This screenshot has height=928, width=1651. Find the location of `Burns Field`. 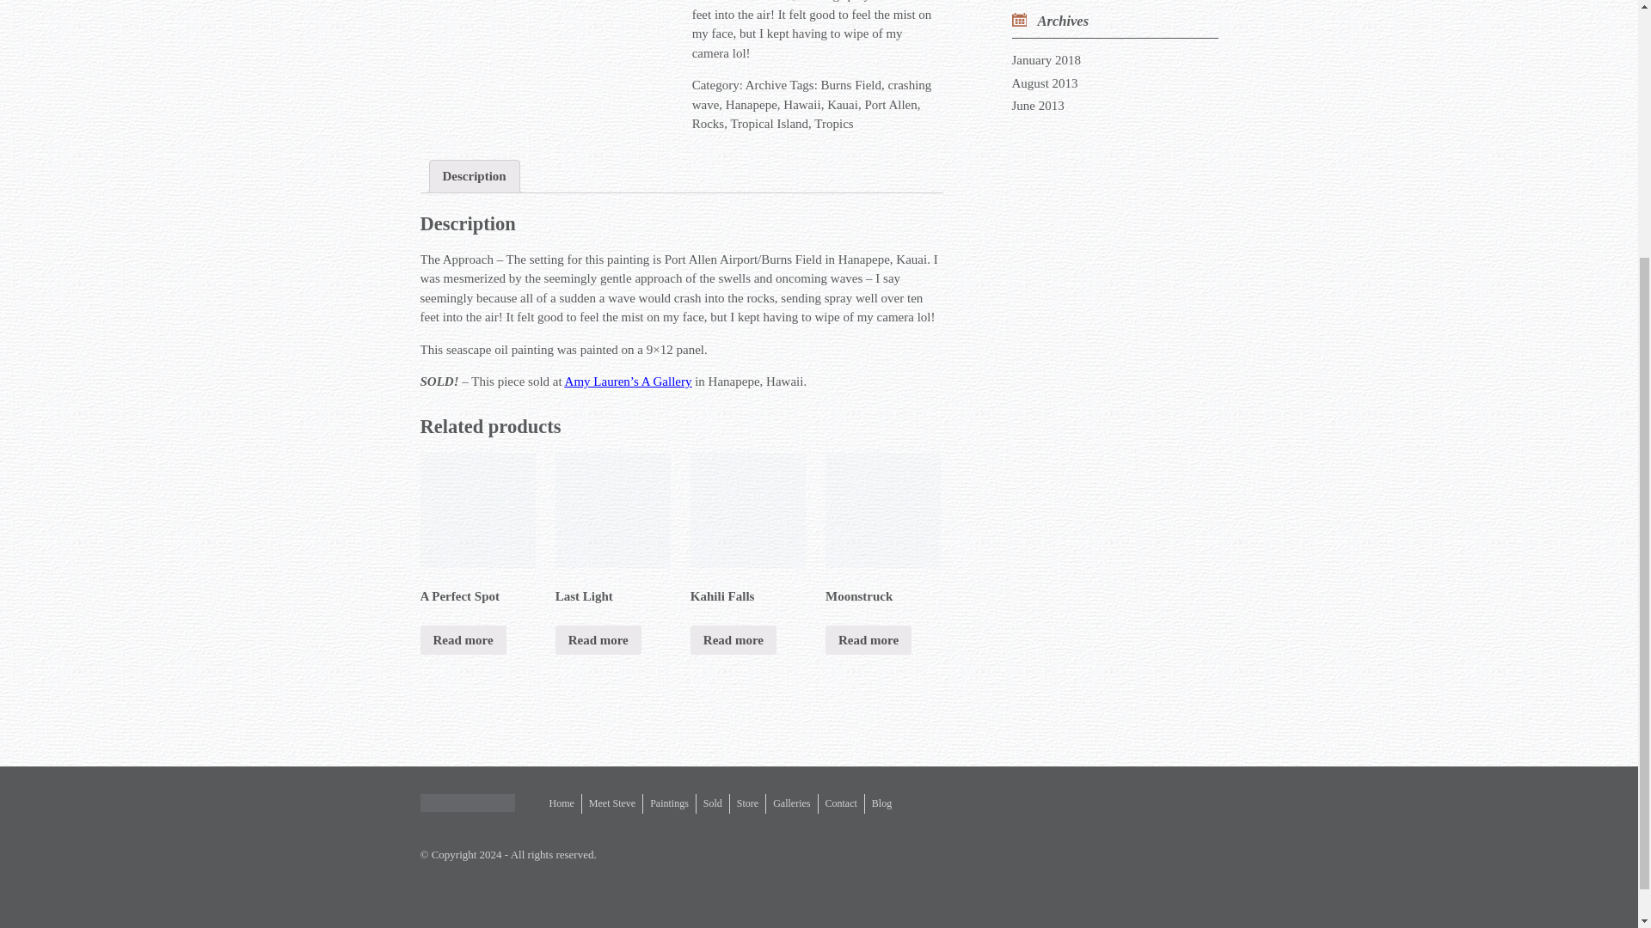

Burns Field is located at coordinates (851, 84).